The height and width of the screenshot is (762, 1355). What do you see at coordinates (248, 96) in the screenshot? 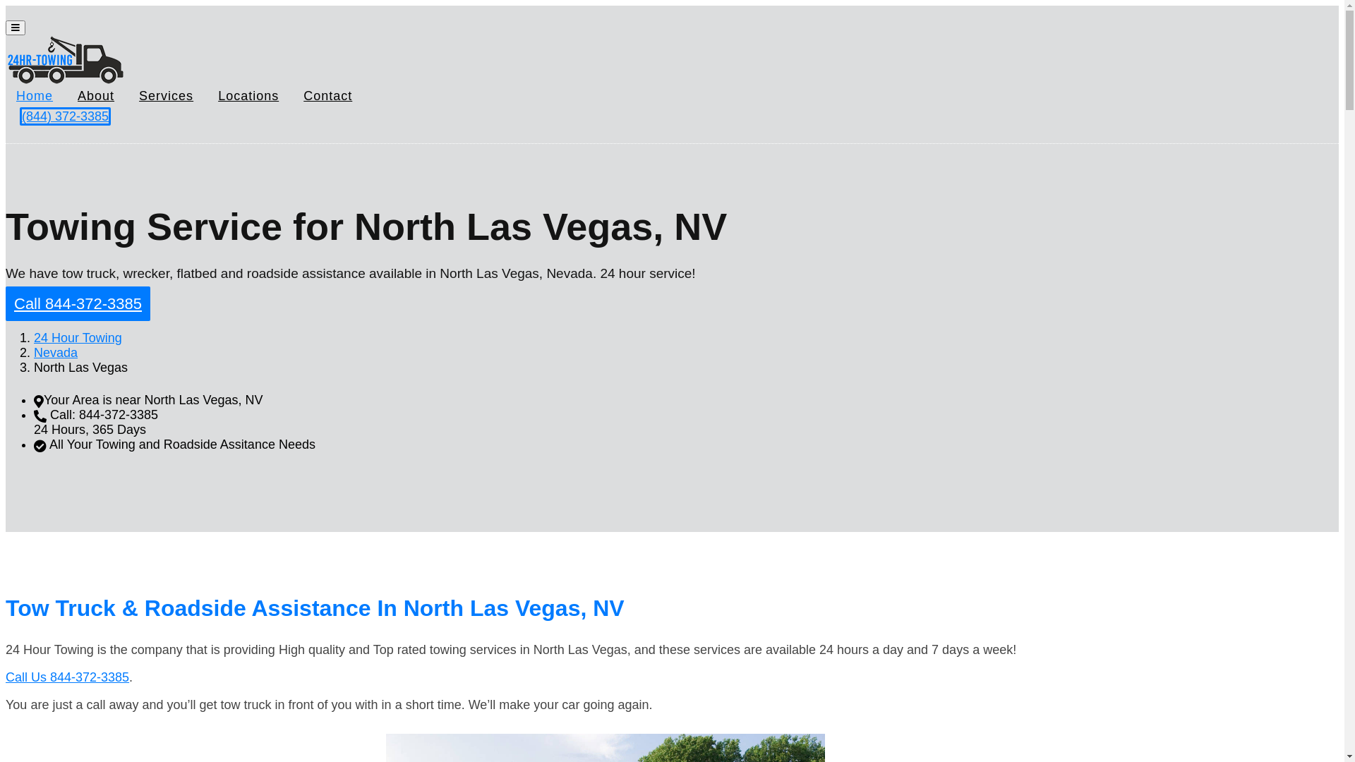
I see `Locations` at bounding box center [248, 96].